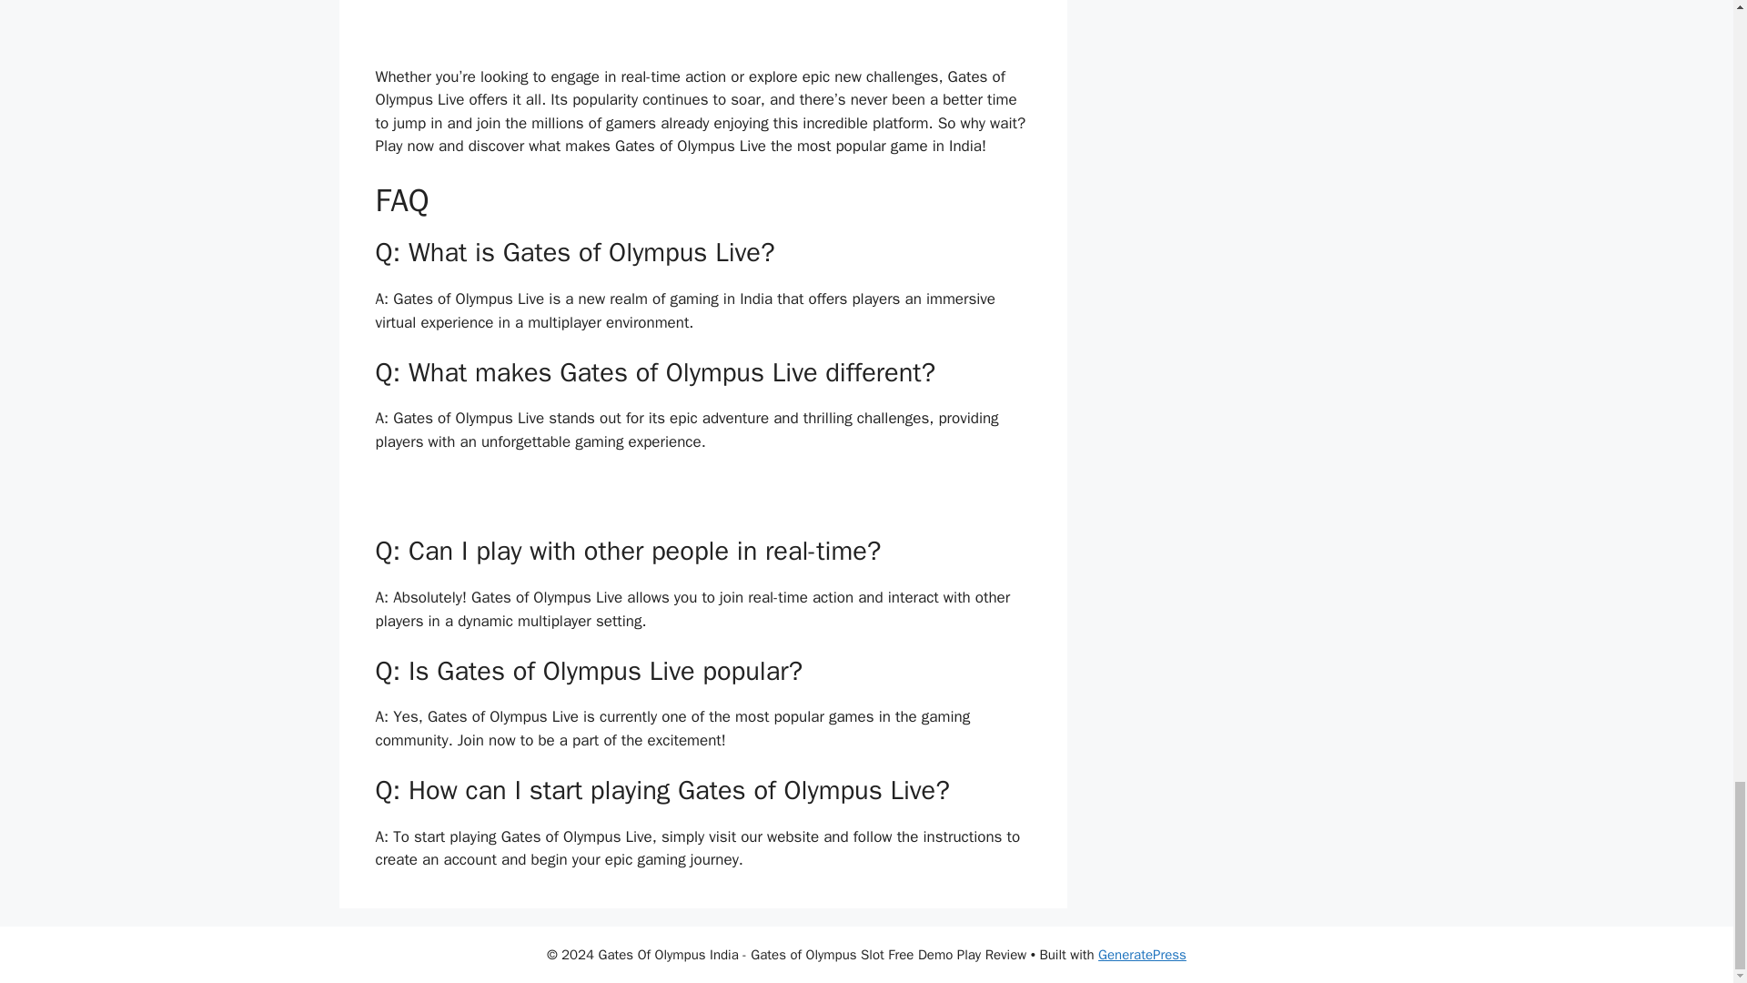 The width and height of the screenshot is (1747, 983). What do you see at coordinates (1142, 955) in the screenshot?
I see `GeneratePress` at bounding box center [1142, 955].